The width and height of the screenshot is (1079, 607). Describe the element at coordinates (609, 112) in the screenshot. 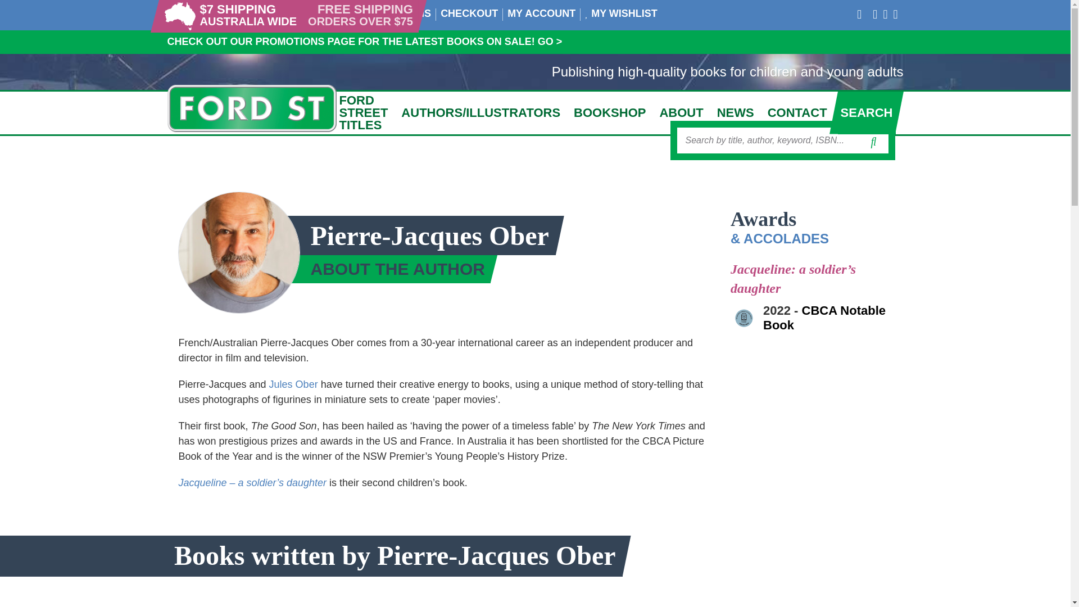

I see `BOOKSHOP` at that location.